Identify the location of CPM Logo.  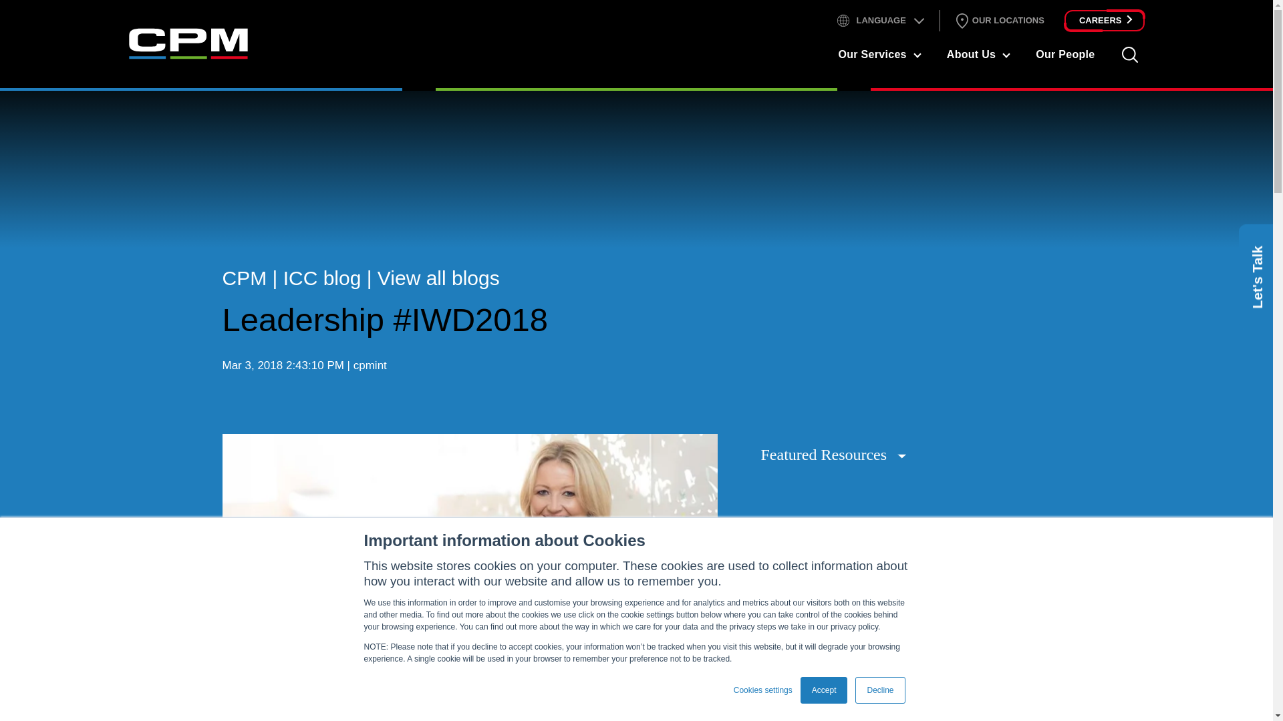
(188, 43).